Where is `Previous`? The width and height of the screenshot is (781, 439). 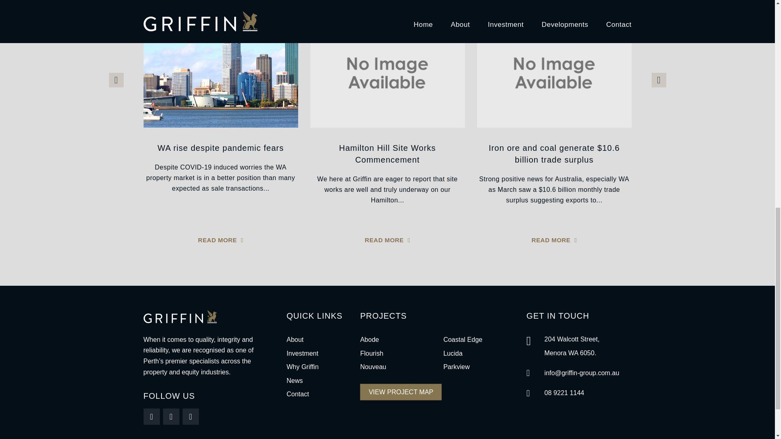
Previous is located at coordinates (116, 80).